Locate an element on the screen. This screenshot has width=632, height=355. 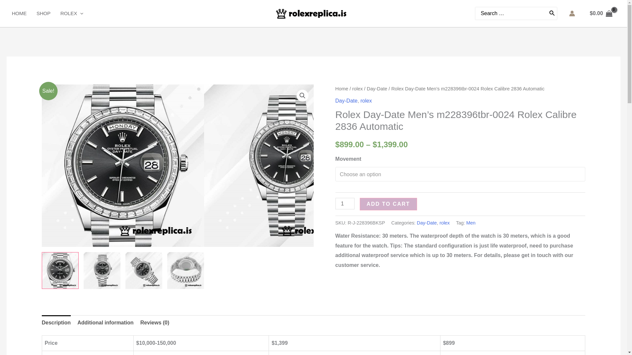
rolex is located at coordinates (357, 89).